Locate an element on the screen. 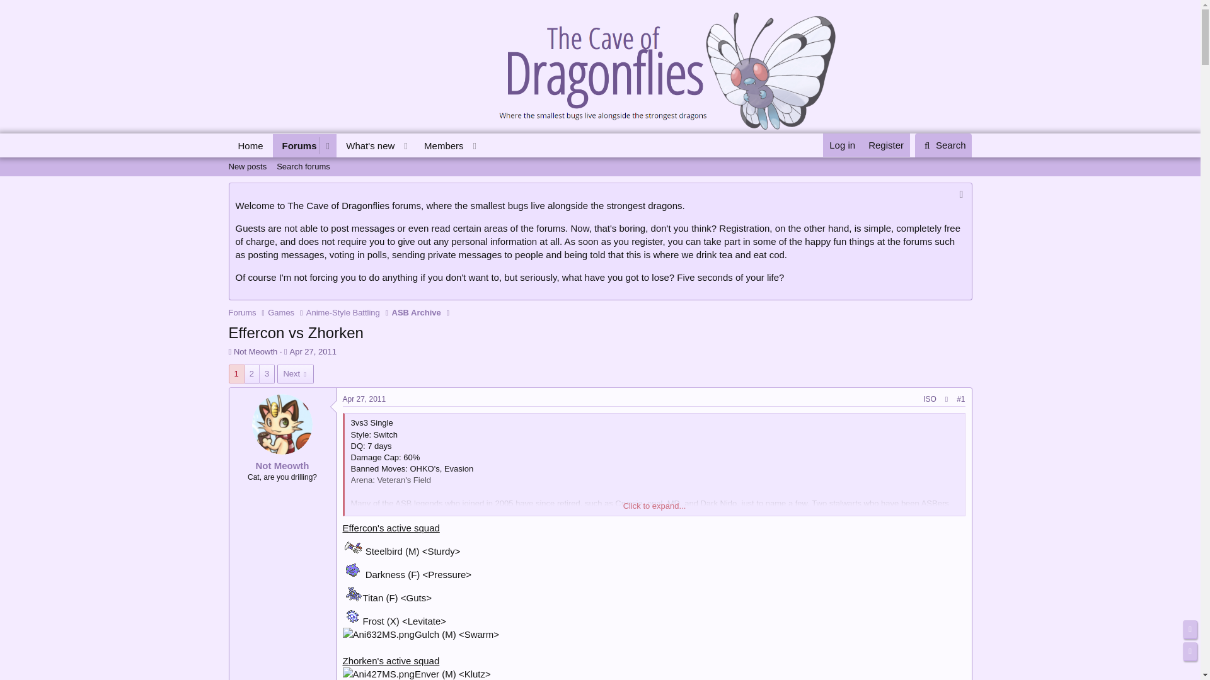 The width and height of the screenshot is (1210, 680). ASB Archive is located at coordinates (378, 634).